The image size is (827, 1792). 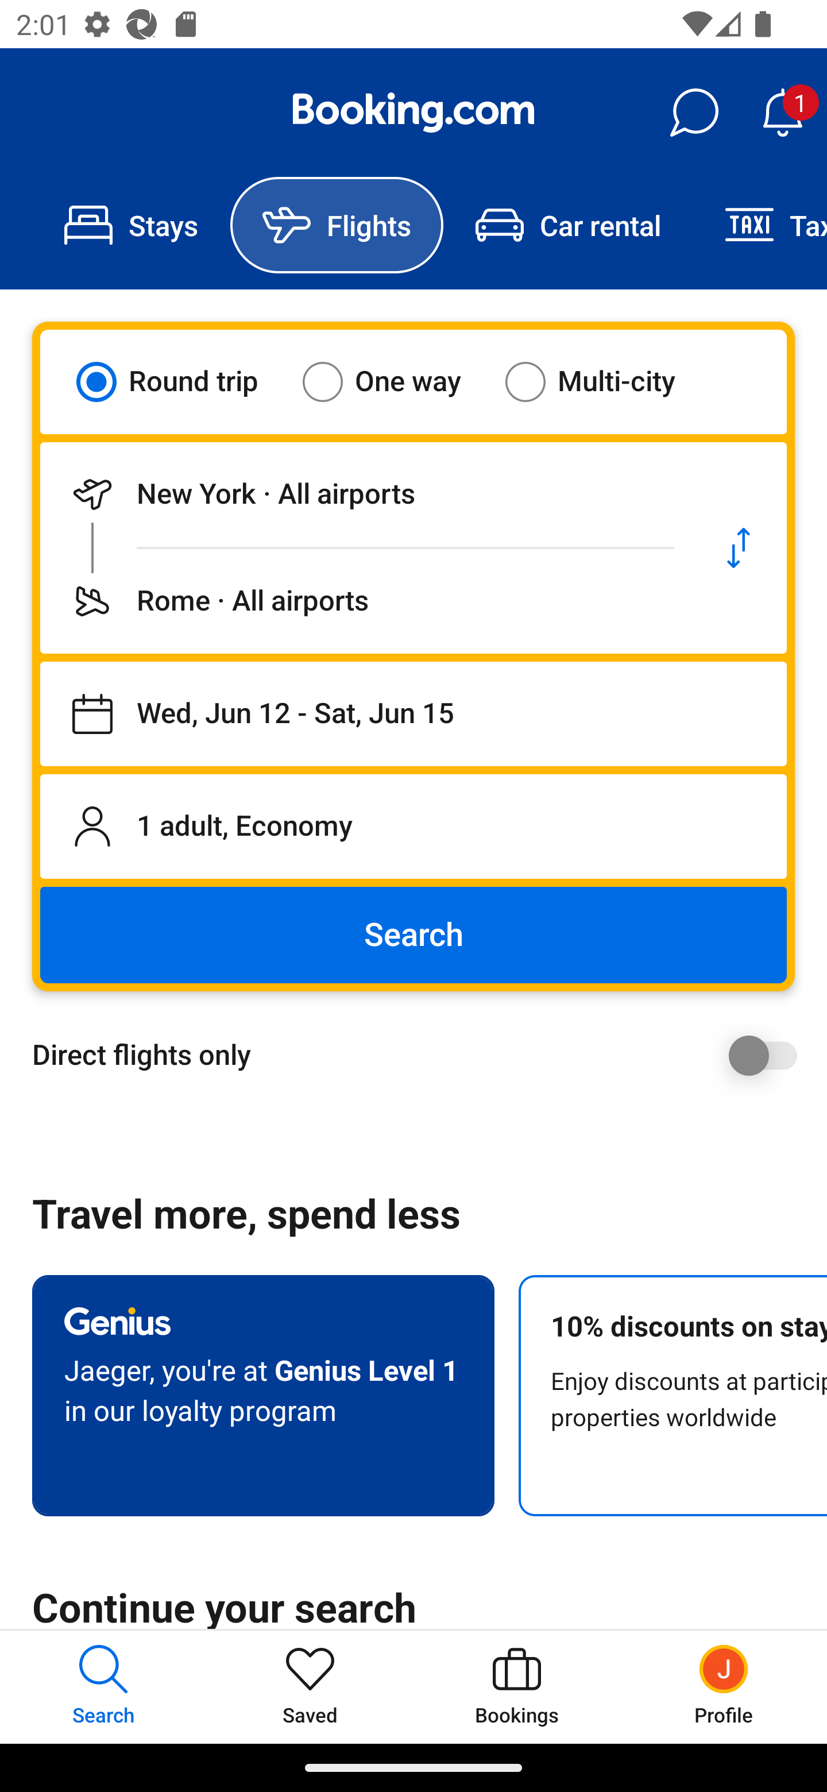 What do you see at coordinates (413, 714) in the screenshot?
I see `Departing on Wed, Jun 12, returning on Sat, Jun 15` at bounding box center [413, 714].